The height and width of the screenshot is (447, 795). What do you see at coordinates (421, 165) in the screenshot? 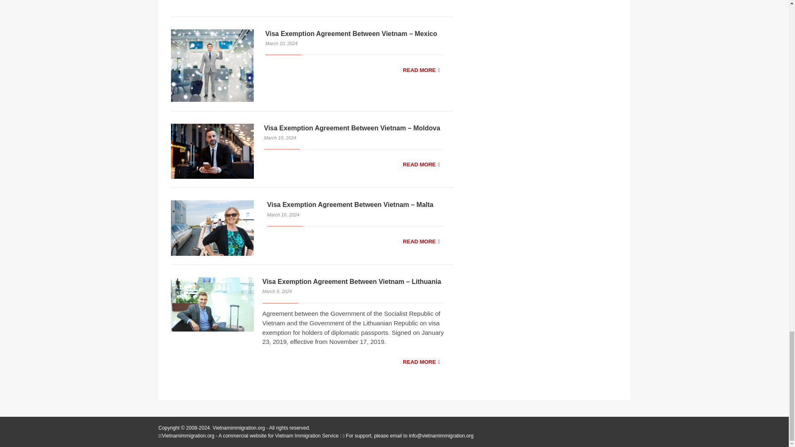
I see `READ MORE` at bounding box center [421, 165].